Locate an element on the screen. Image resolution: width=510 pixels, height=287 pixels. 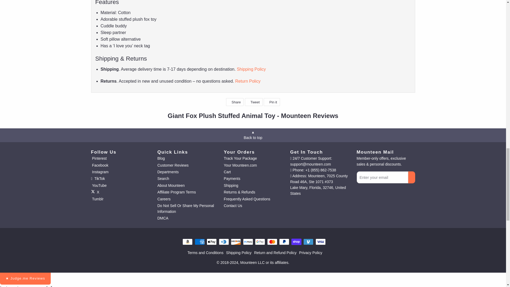
Google Pay is located at coordinates (260, 242).